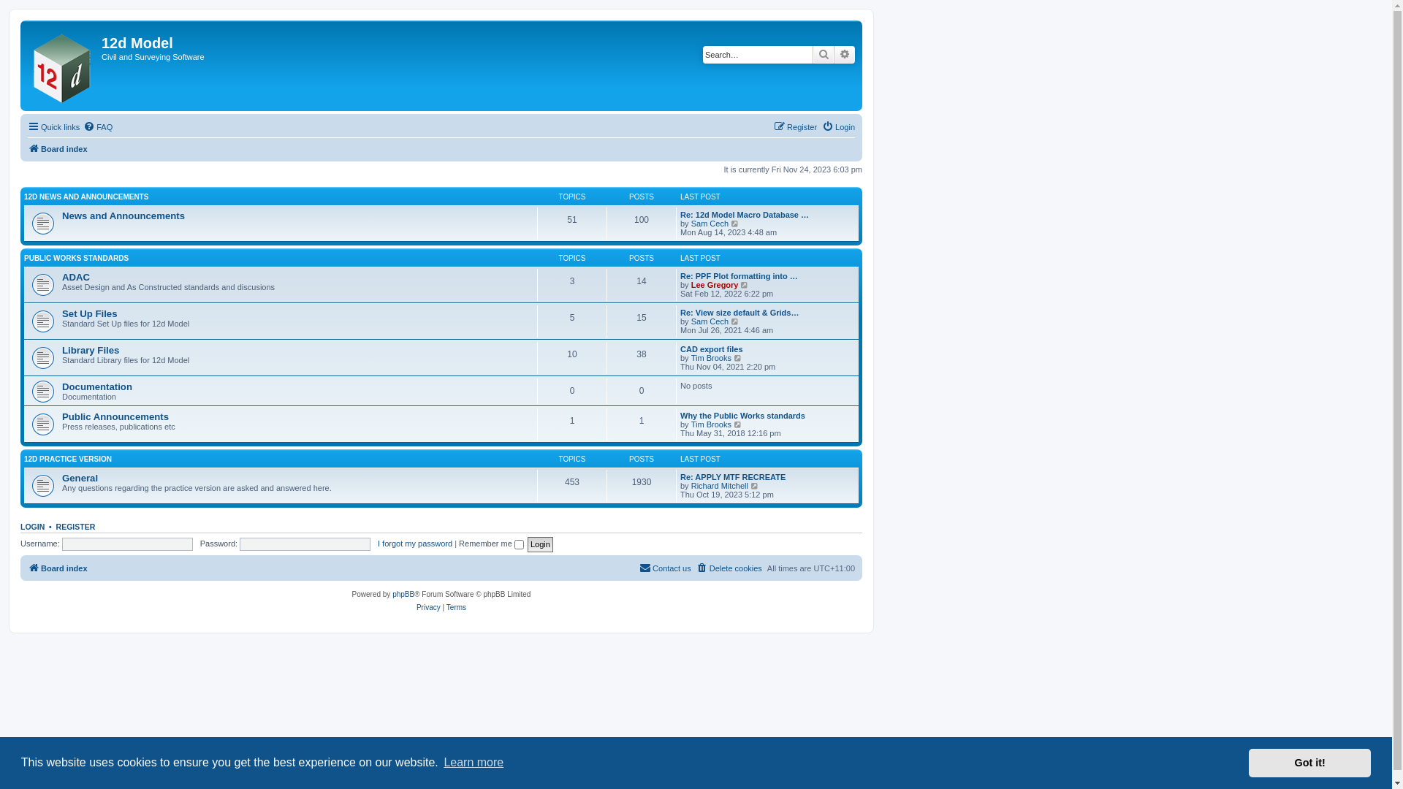  What do you see at coordinates (97, 387) in the screenshot?
I see `Documentation` at bounding box center [97, 387].